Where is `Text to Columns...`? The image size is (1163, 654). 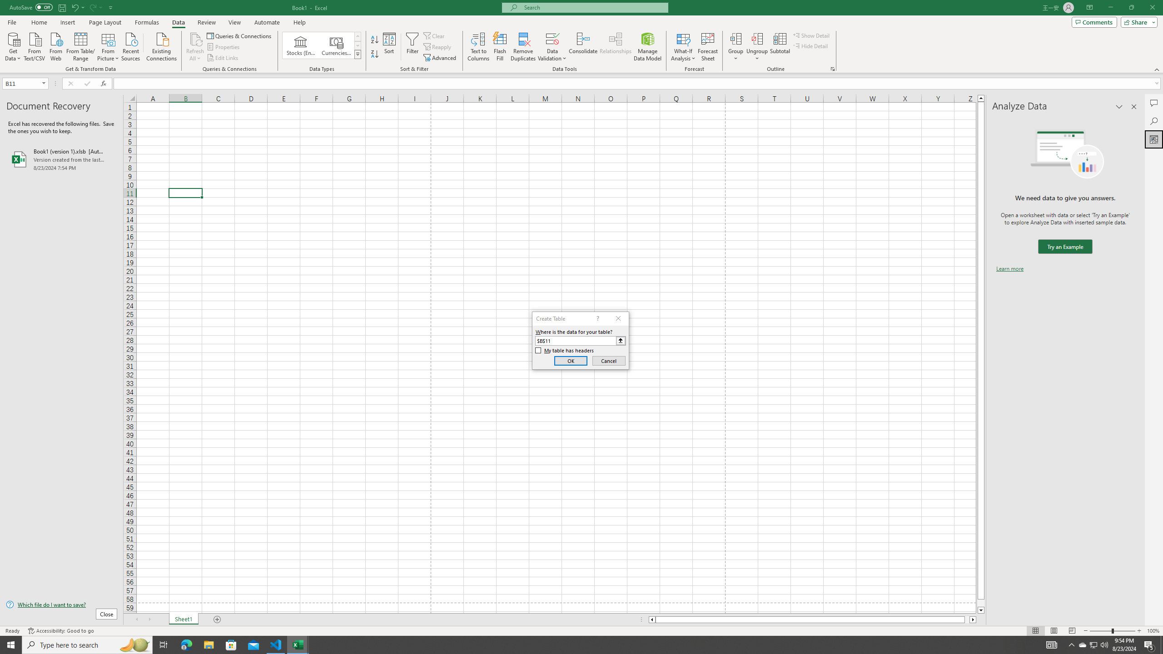 Text to Columns... is located at coordinates (478, 47).